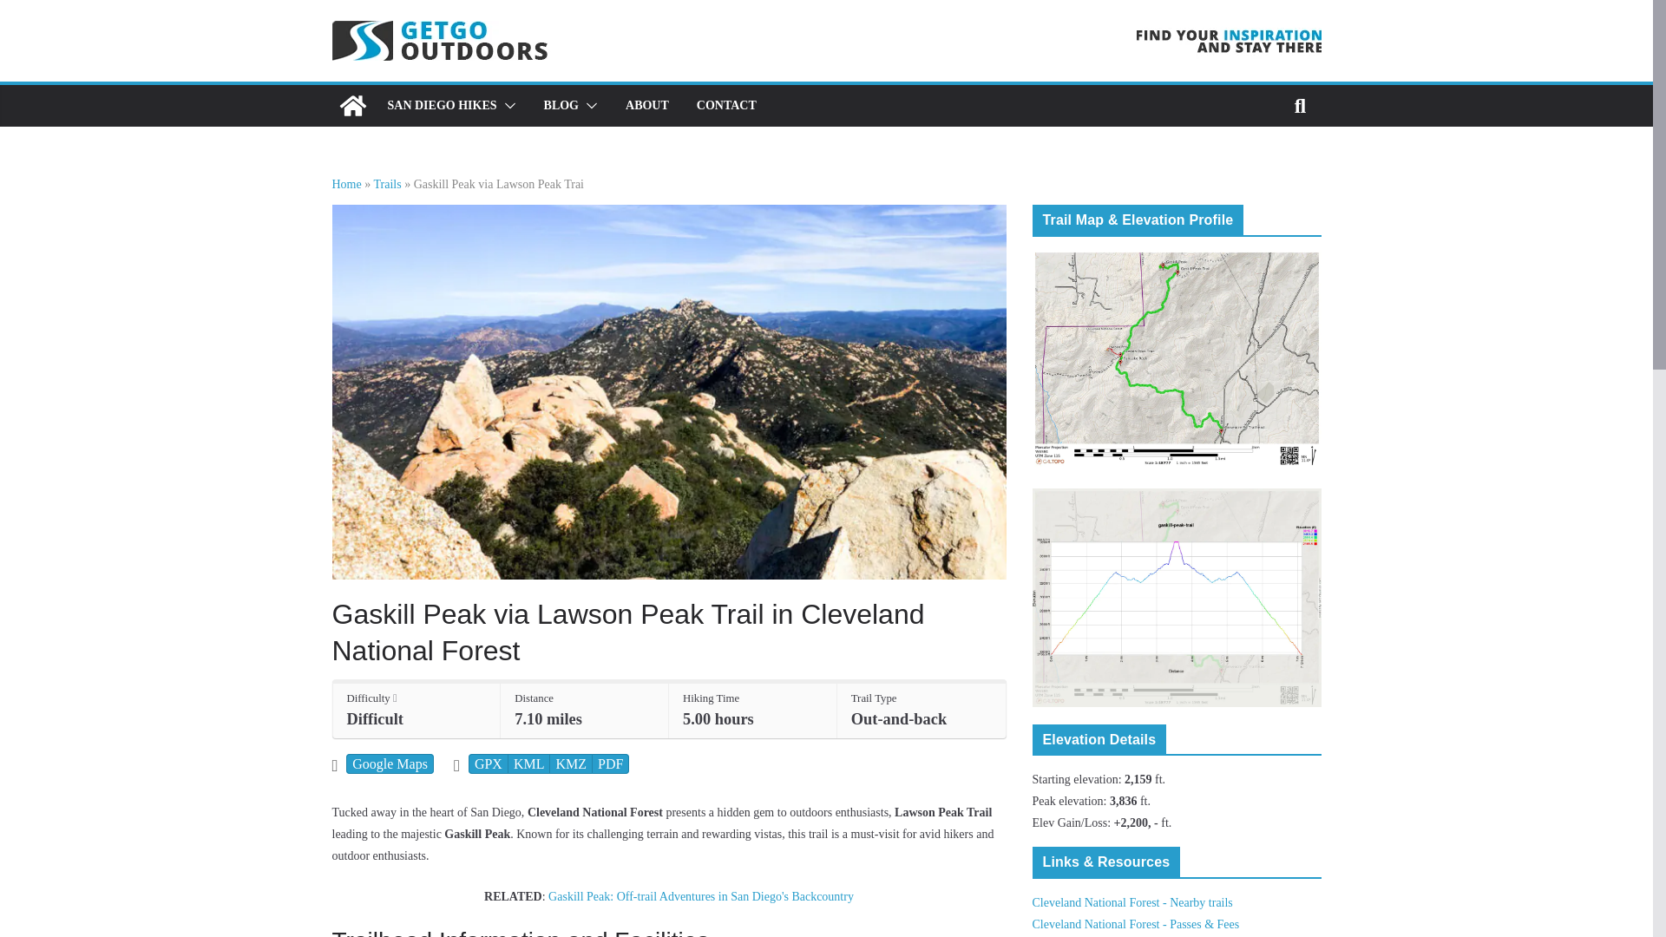 This screenshot has width=1666, height=937. Describe the element at coordinates (610, 763) in the screenshot. I see `PDF` at that location.